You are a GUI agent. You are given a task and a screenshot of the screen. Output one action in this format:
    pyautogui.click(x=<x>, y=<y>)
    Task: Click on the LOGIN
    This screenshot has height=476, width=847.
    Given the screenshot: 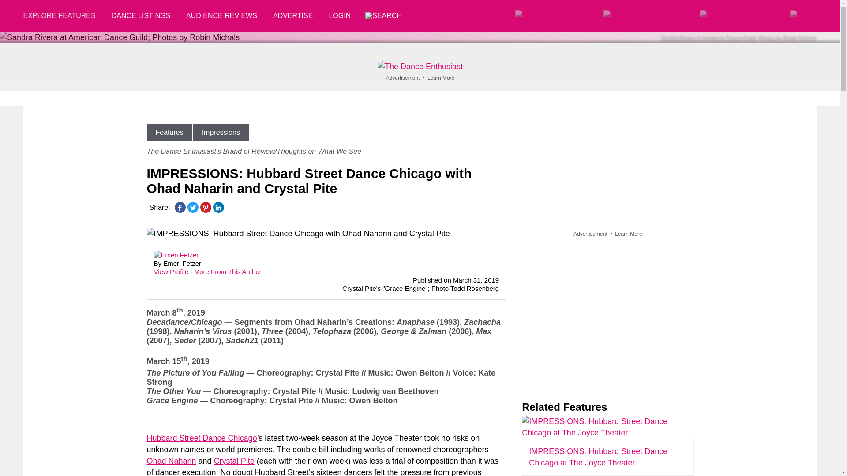 What is the action you would take?
    pyautogui.click(x=340, y=16)
    